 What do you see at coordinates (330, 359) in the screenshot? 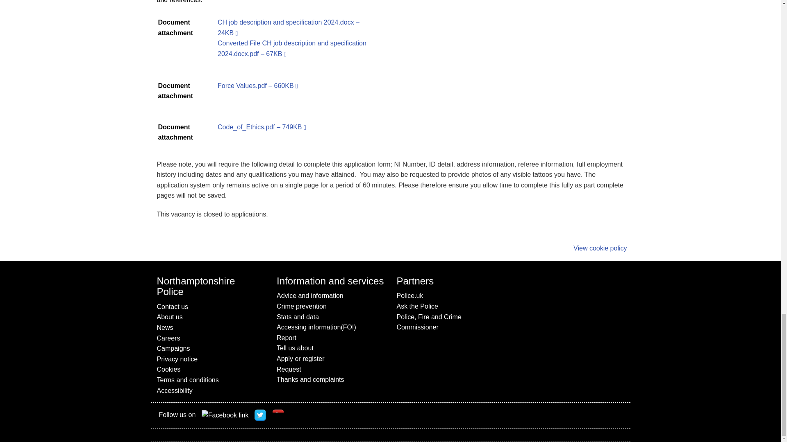
I see `Apply or register` at bounding box center [330, 359].